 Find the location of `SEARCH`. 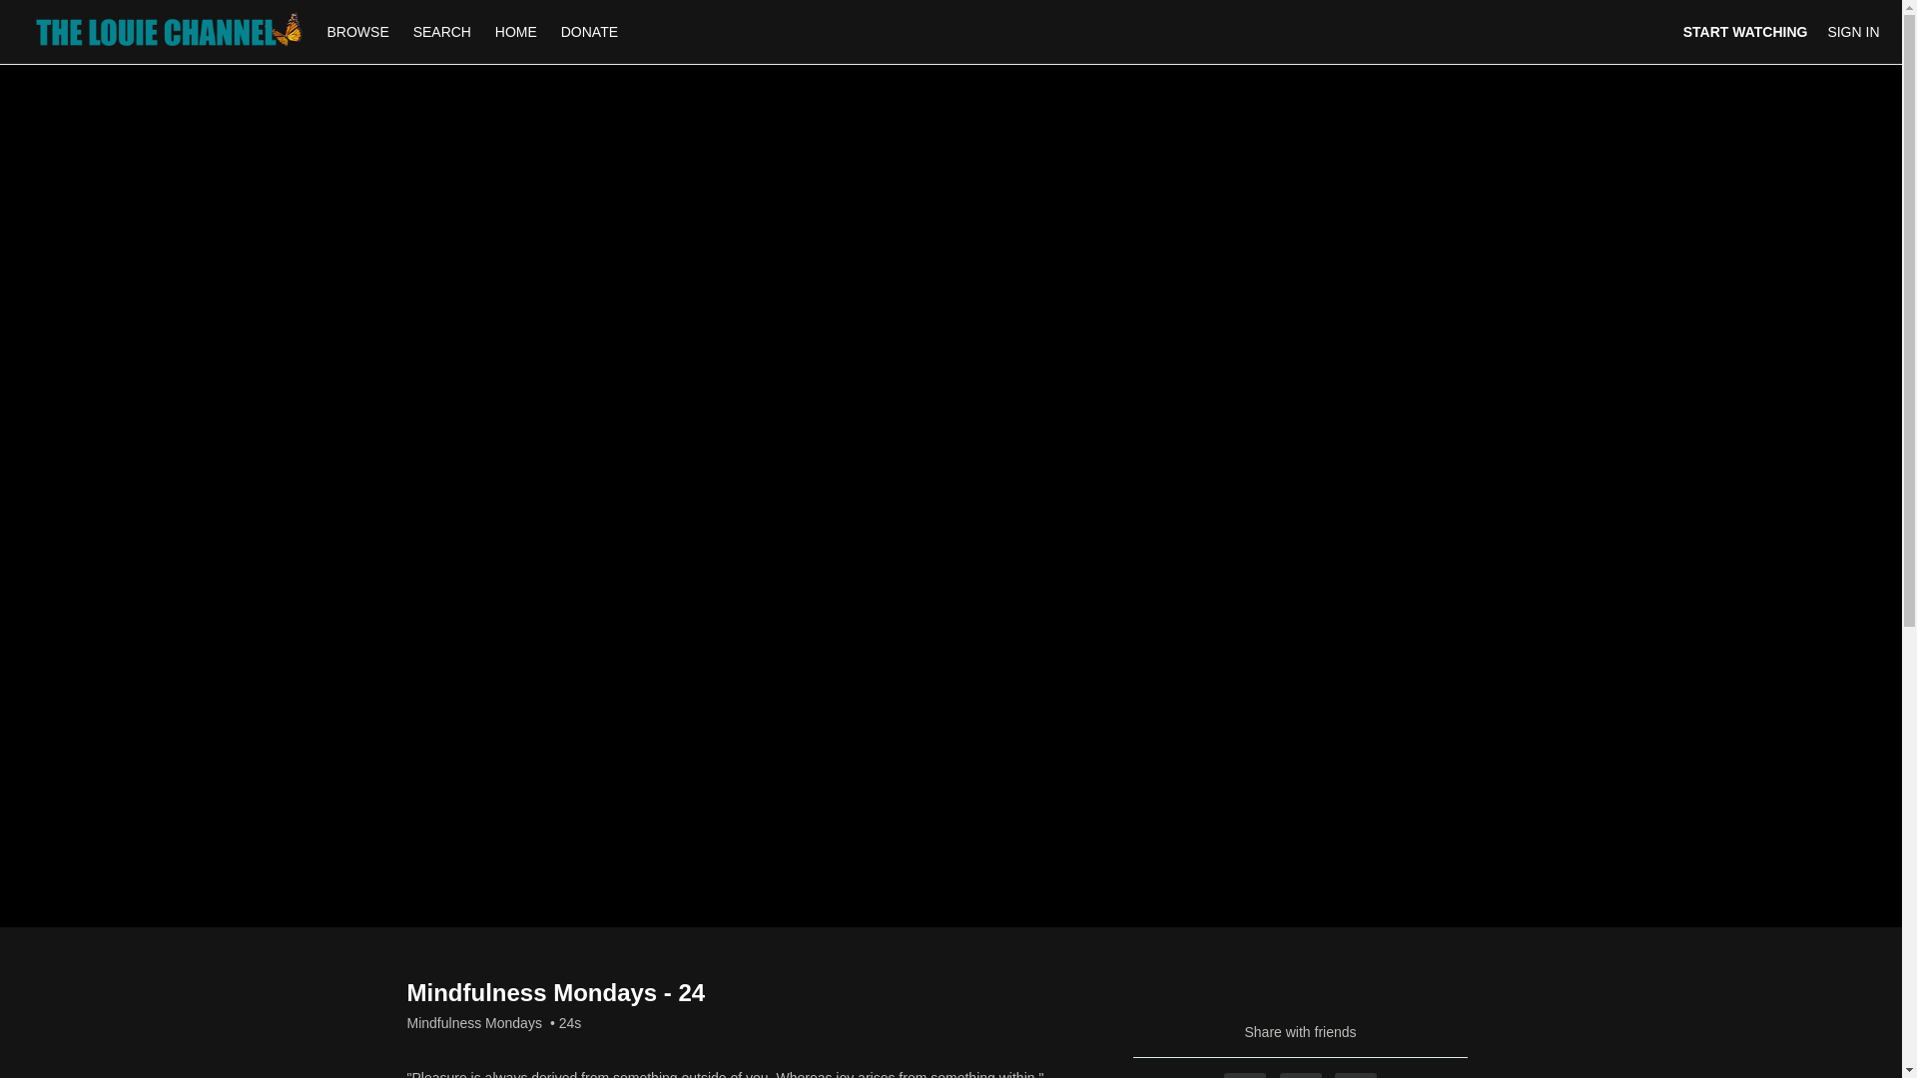

SEARCH is located at coordinates (443, 31).